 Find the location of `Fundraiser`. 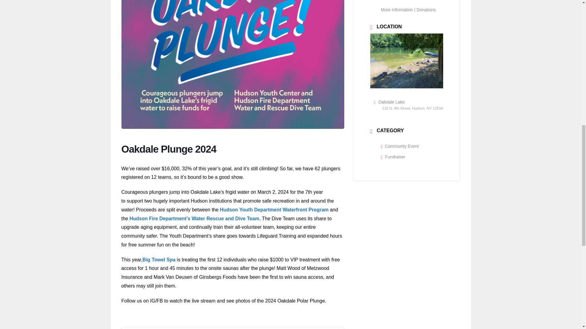

Fundraiser is located at coordinates (393, 157).